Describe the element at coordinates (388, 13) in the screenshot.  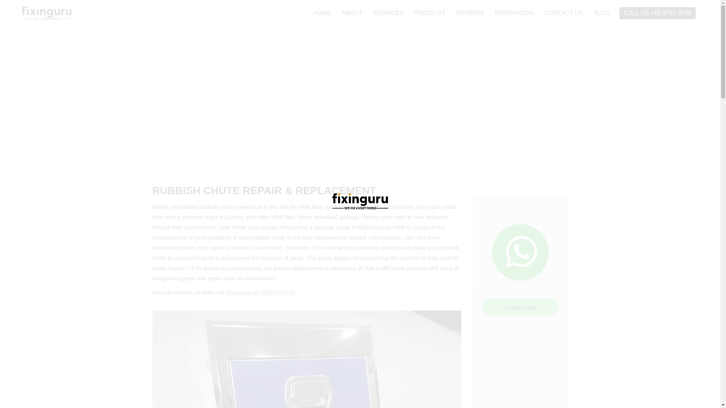
I see `SERVICES` at that location.